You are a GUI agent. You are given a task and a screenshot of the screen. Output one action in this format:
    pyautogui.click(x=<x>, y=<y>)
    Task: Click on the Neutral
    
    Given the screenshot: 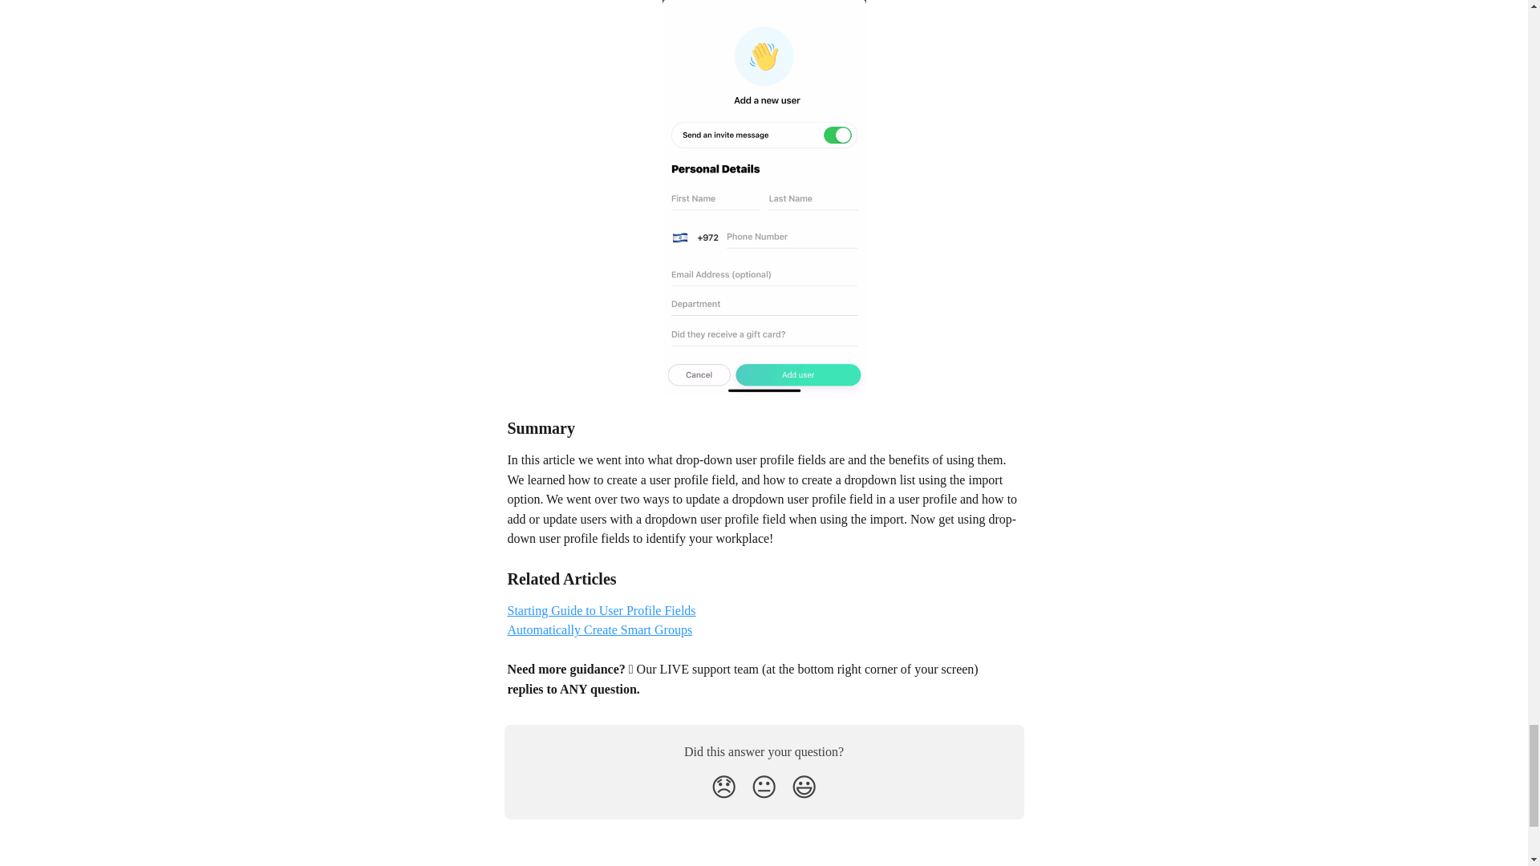 What is the action you would take?
    pyautogui.click(x=764, y=787)
    